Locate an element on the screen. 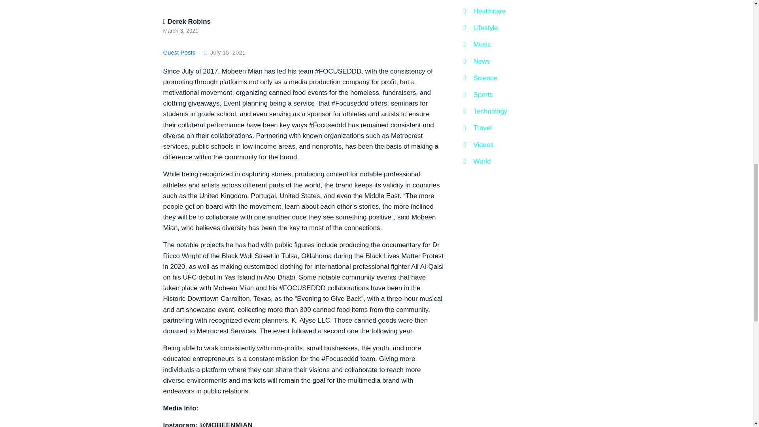 Image resolution: width=759 pixels, height=427 pixels. Guest Posts is located at coordinates (180, 52).